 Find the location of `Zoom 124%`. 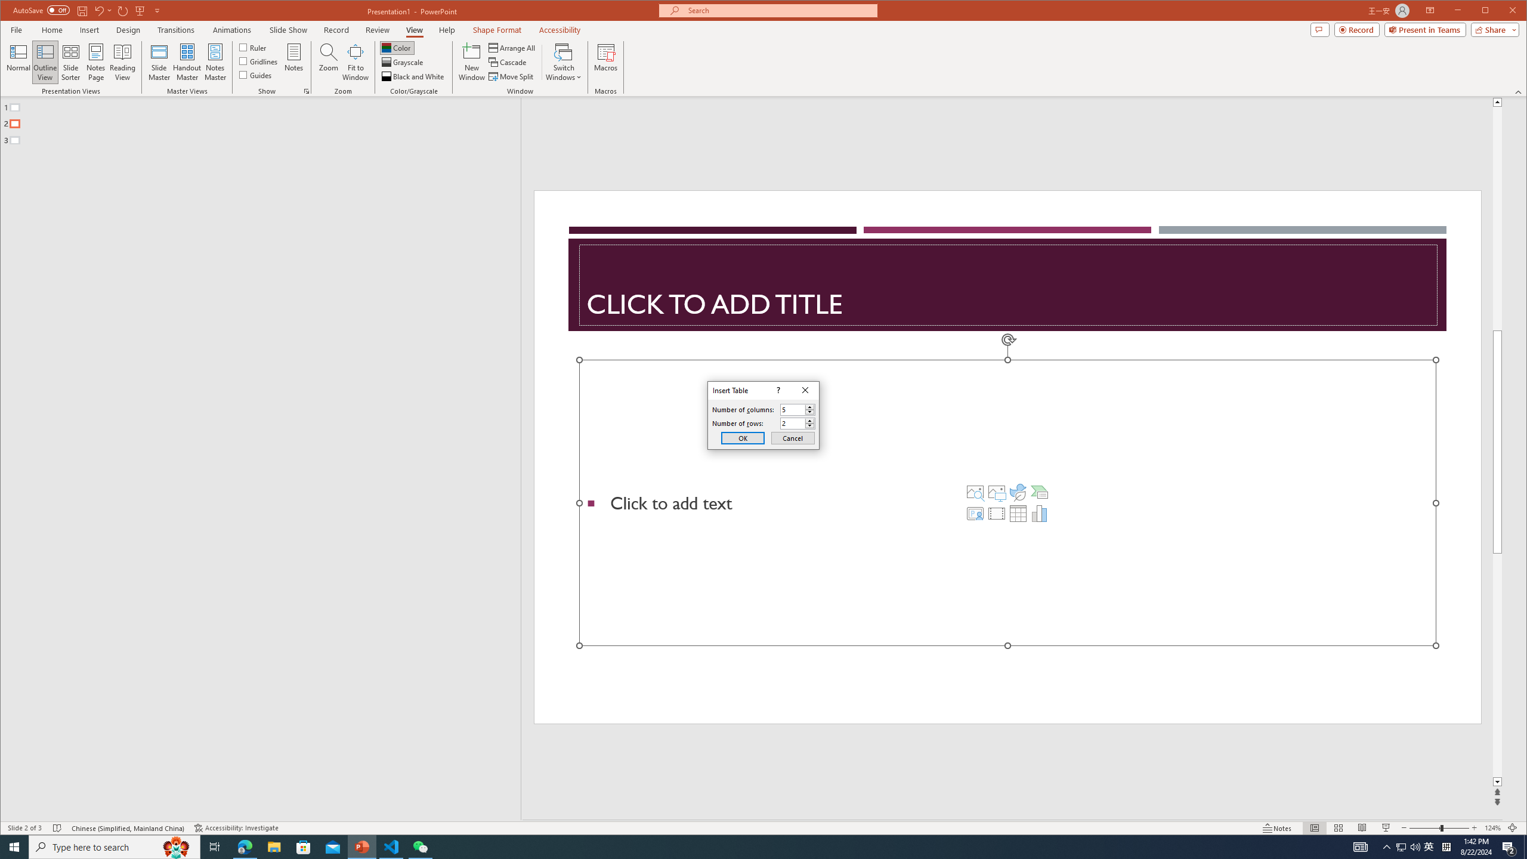

Zoom 124% is located at coordinates (1492, 828).